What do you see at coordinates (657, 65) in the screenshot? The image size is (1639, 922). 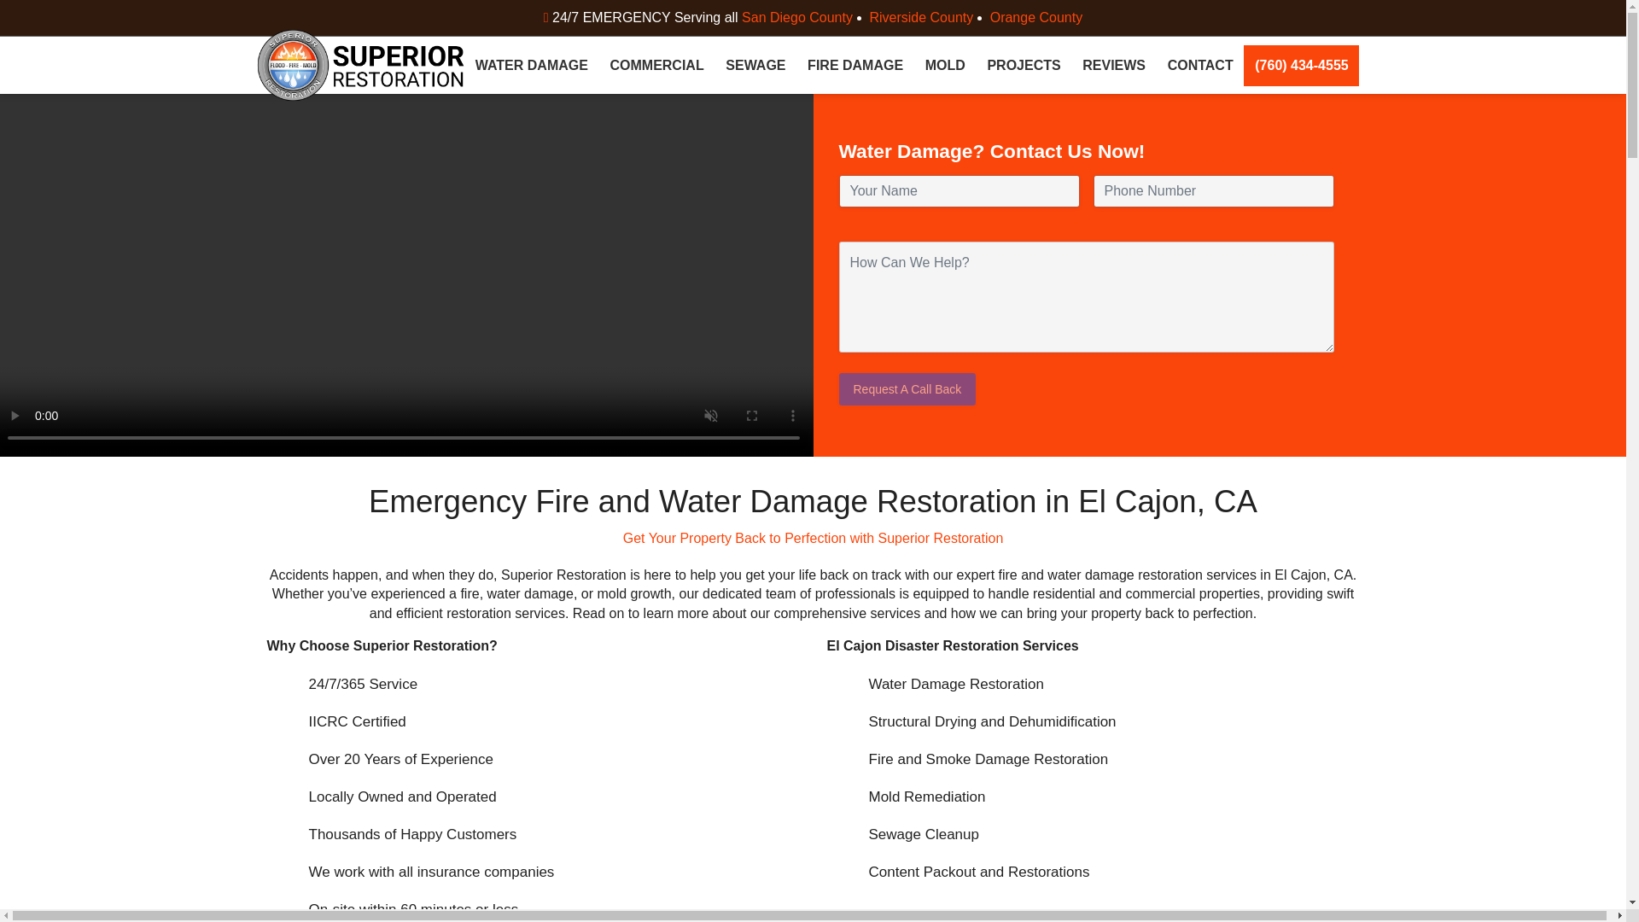 I see `COMMERCIAL` at bounding box center [657, 65].